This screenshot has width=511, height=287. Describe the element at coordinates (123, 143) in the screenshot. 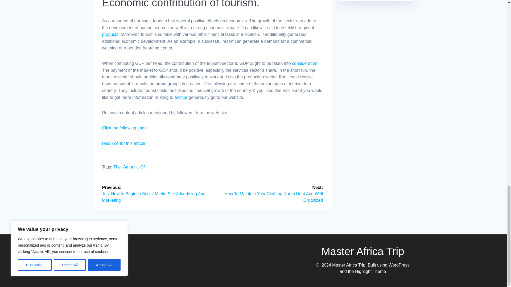

I see `resource for this article` at that location.